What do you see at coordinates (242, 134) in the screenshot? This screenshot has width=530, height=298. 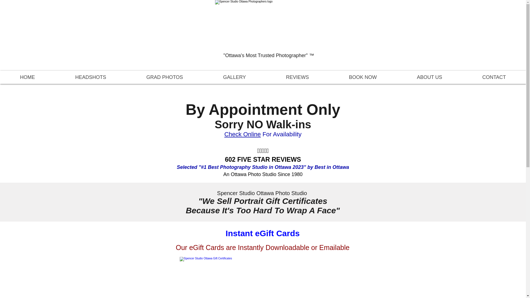 I see `Check Online` at bounding box center [242, 134].